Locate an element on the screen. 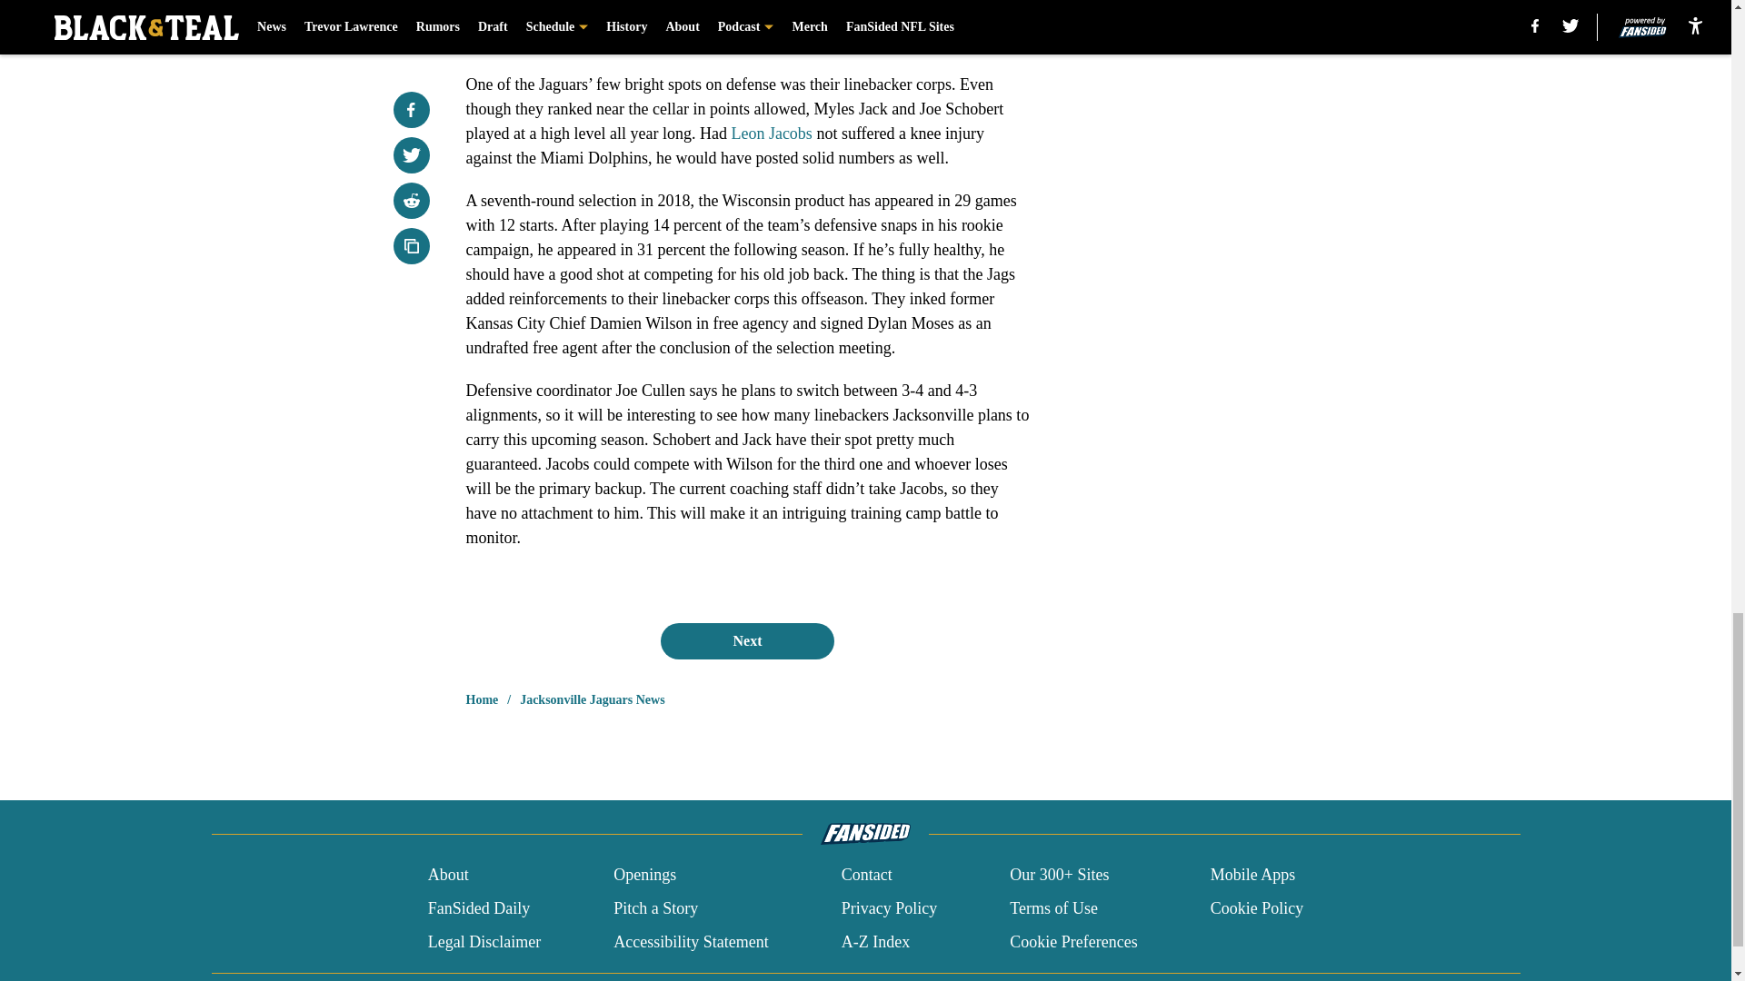 This screenshot has height=981, width=1745. Privacy Policy is located at coordinates (889, 908).